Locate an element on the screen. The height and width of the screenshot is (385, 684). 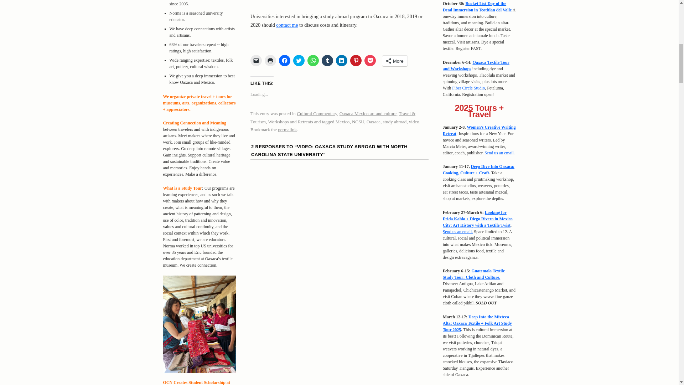
Click to share on Pinterest is located at coordinates (356, 61).